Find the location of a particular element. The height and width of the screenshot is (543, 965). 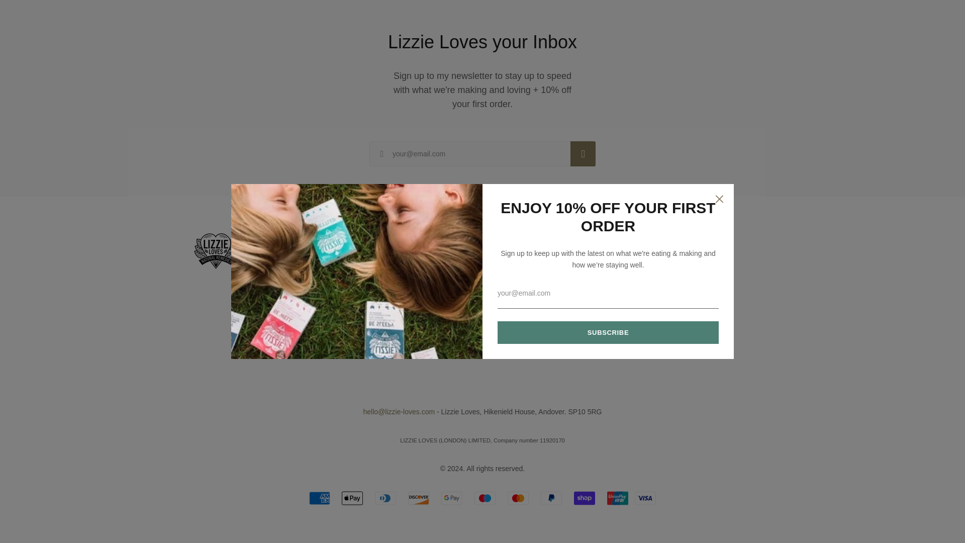

Visa is located at coordinates (645, 498).